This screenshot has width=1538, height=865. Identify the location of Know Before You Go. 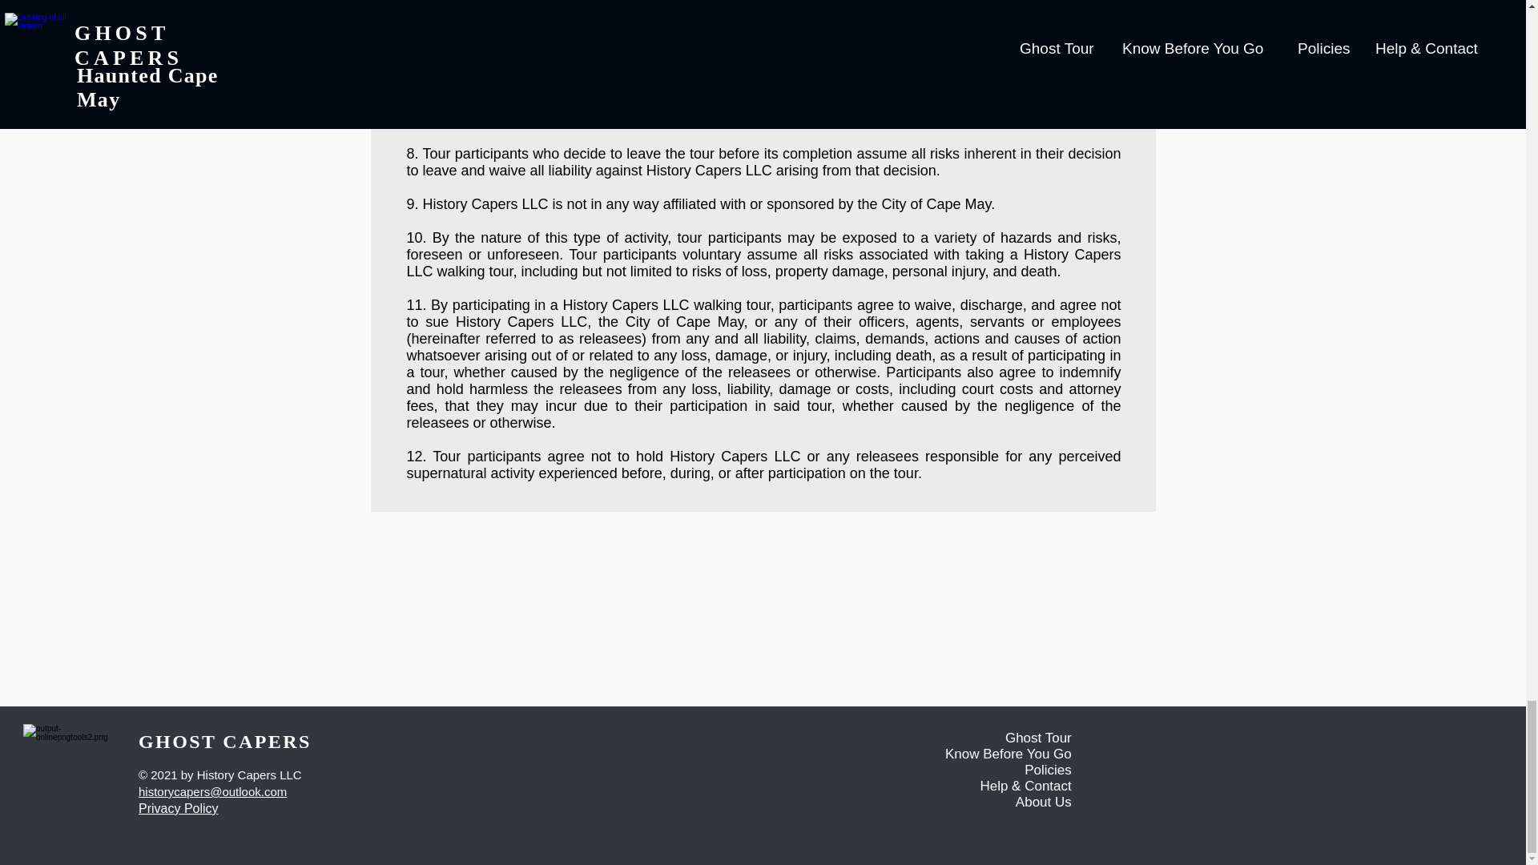
(1009, 754).